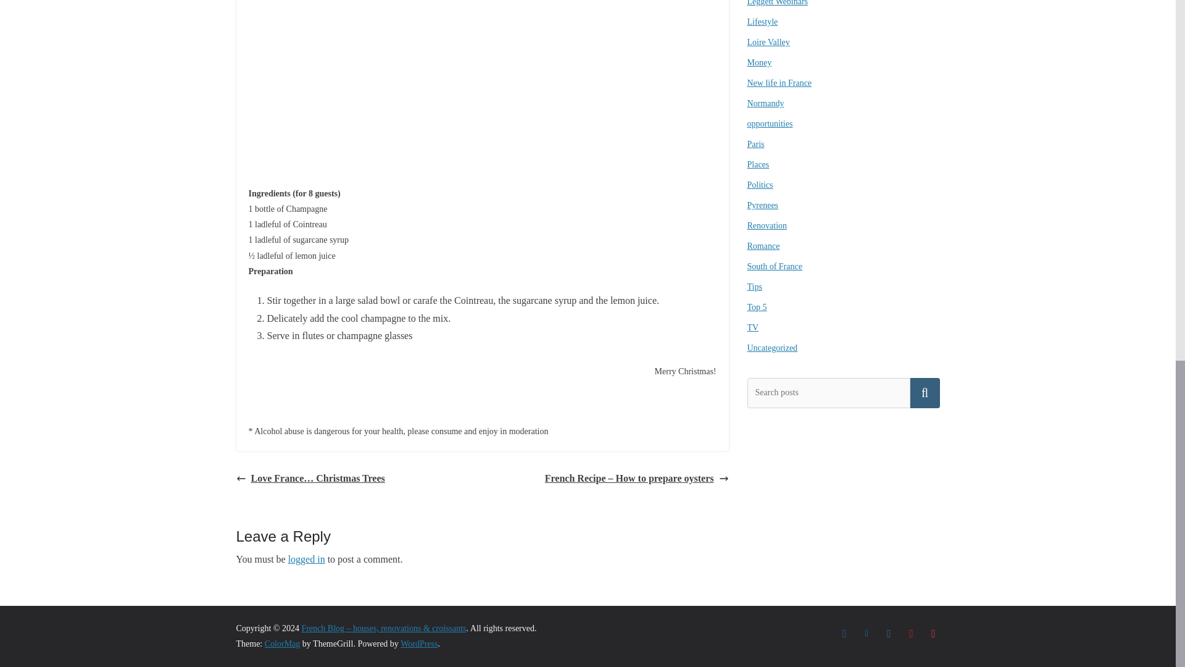 The width and height of the screenshot is (1185, 667). Describe the element at coordinates (283, 644) in the screenshot. I see `ColorMag` at that location.